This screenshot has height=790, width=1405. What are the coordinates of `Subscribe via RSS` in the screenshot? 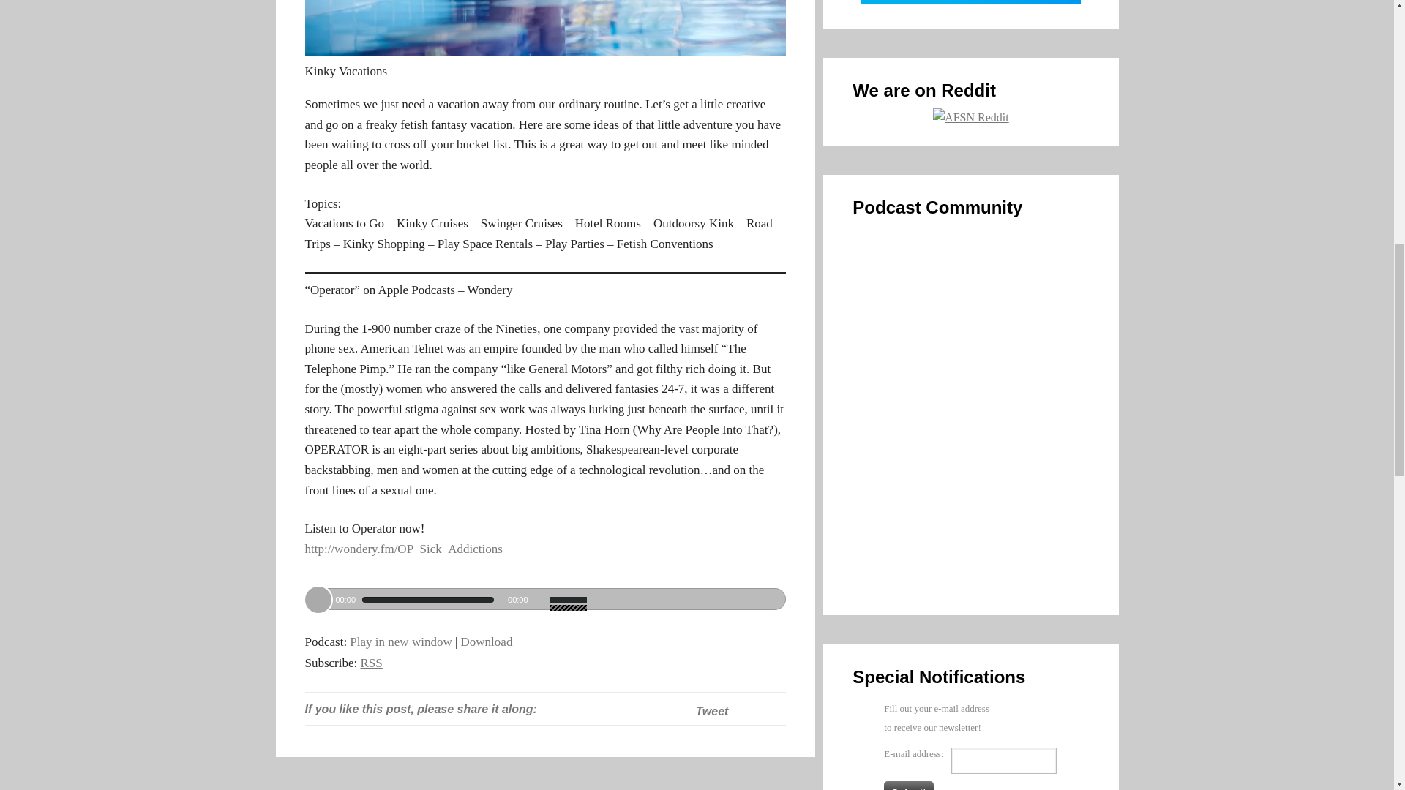 It's located at (372, 663).